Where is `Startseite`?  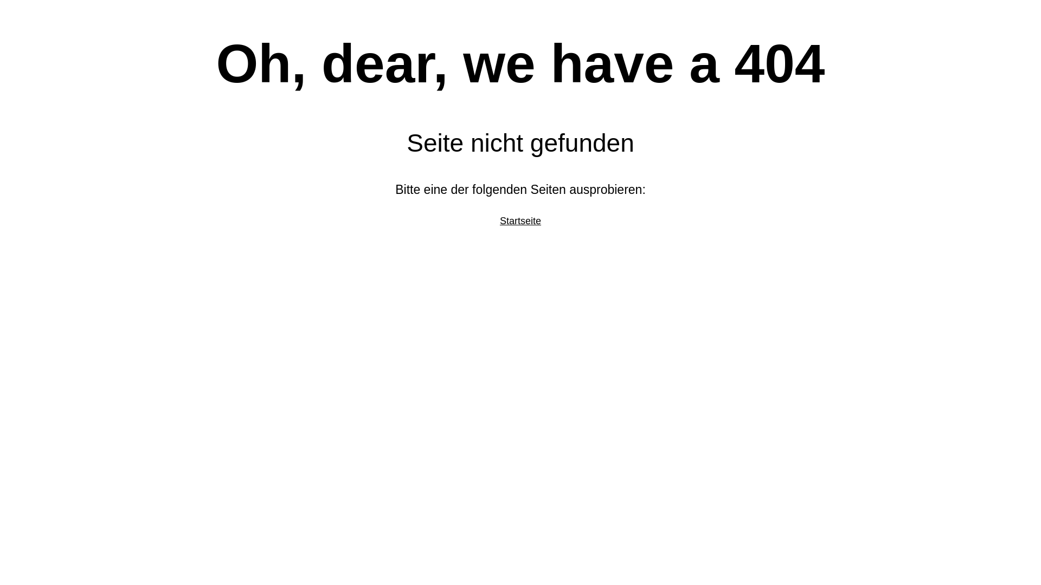
Startseite is located at coordinates (520, 221).